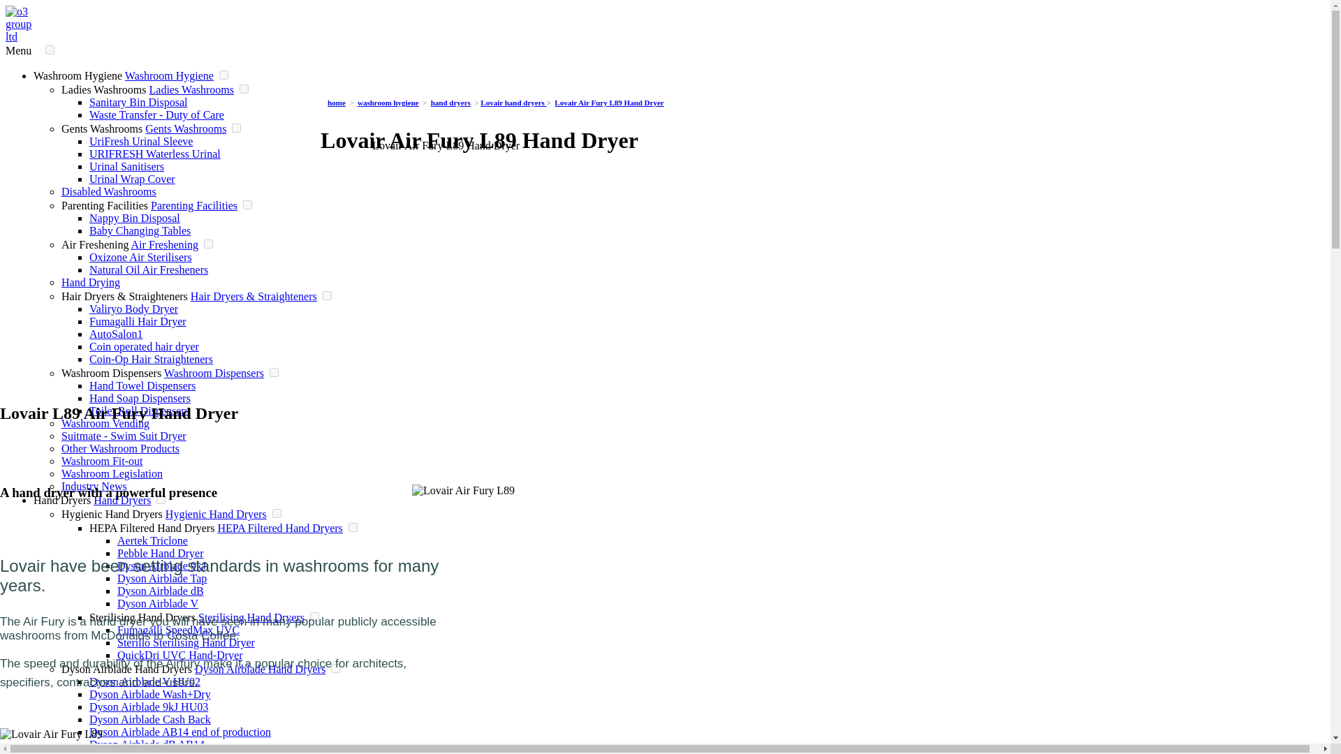 The image size is (1341, 754). Describe the element at coordinates (105, 423) in the screenshot. I see `Washroom Vending` at that location.